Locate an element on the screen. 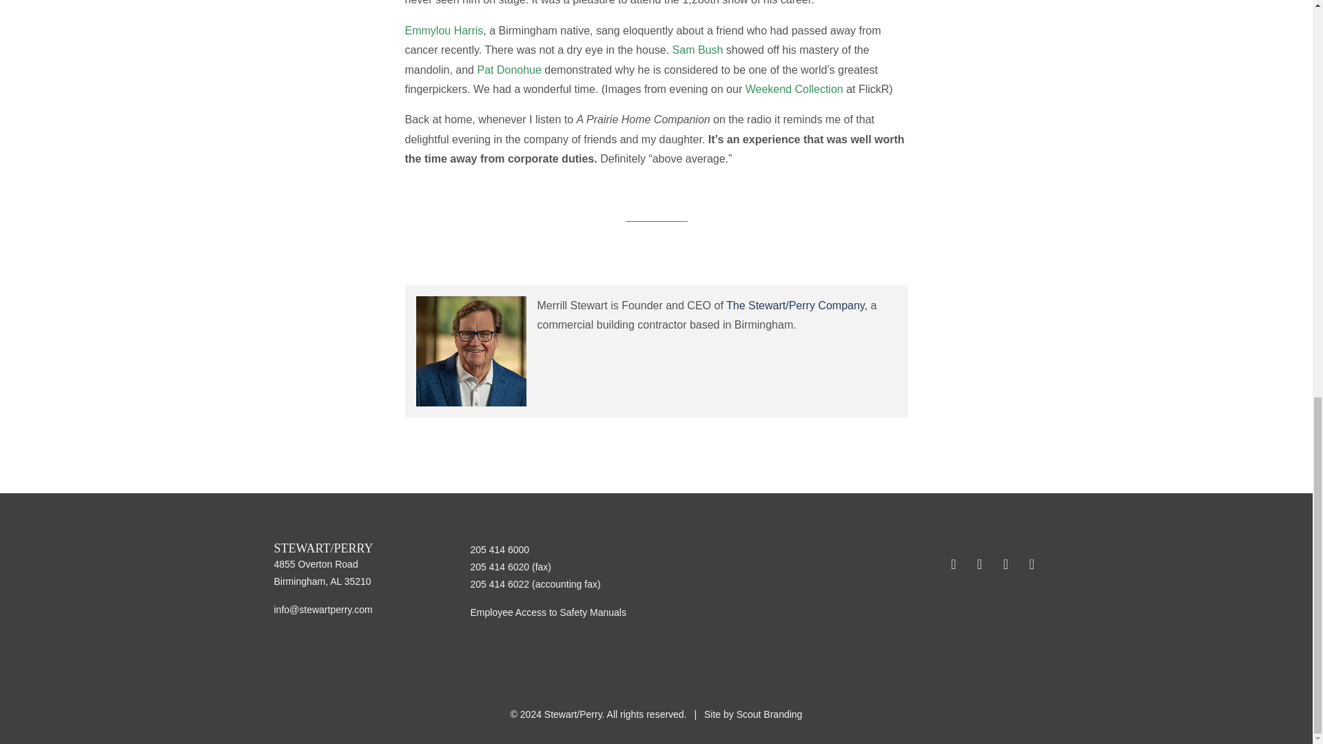  Award-Winning Branding Agency located in Birmingham, Alabama is located at coordinates (752, 714).